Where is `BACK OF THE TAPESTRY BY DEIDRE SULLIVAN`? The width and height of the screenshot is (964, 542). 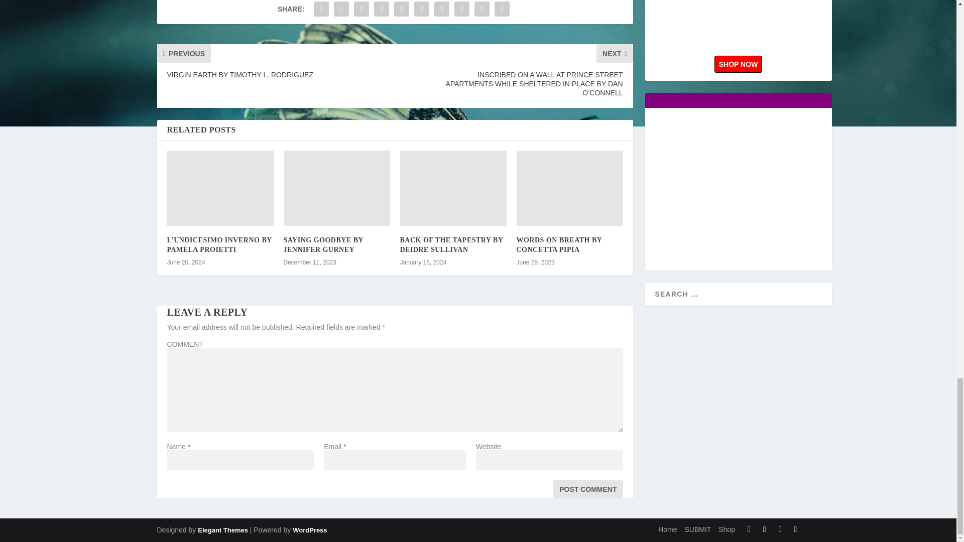 BACK OF THE TAPESTRY BY DEIDRE SULLIVAN is located at coordinates (451, 244).